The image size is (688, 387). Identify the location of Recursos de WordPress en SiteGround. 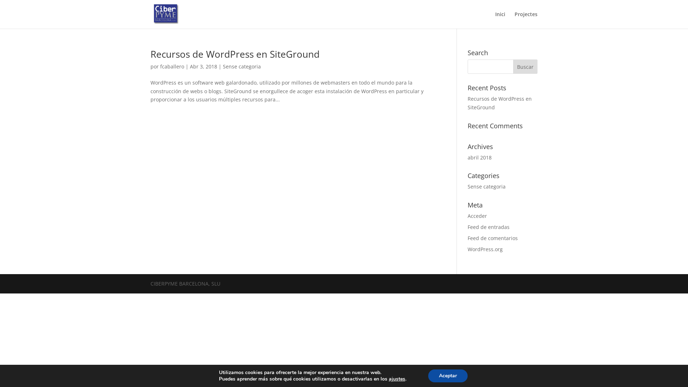
(500, 103).